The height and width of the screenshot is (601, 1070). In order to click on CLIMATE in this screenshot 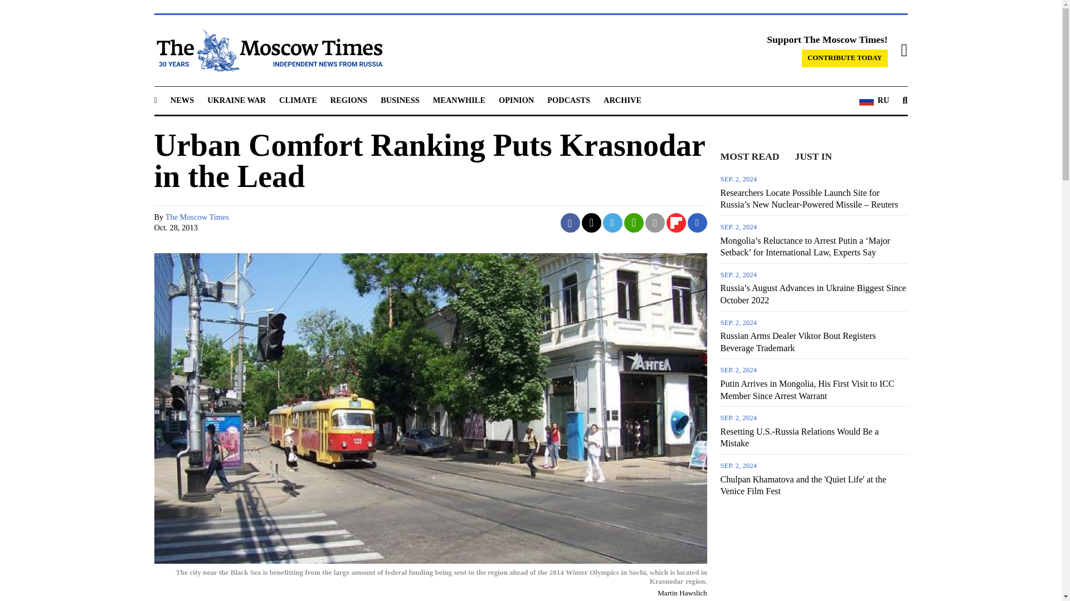, I will do `click(298, 100)`.